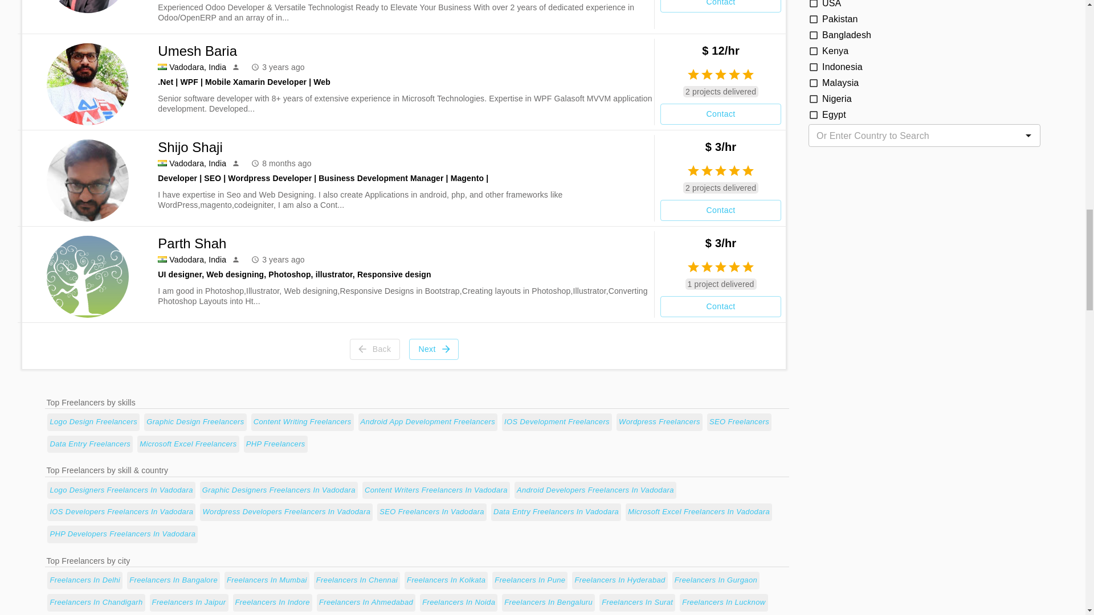  Describe the element at coordinates (162, 163) in the screenshot. I see `India` at that location.